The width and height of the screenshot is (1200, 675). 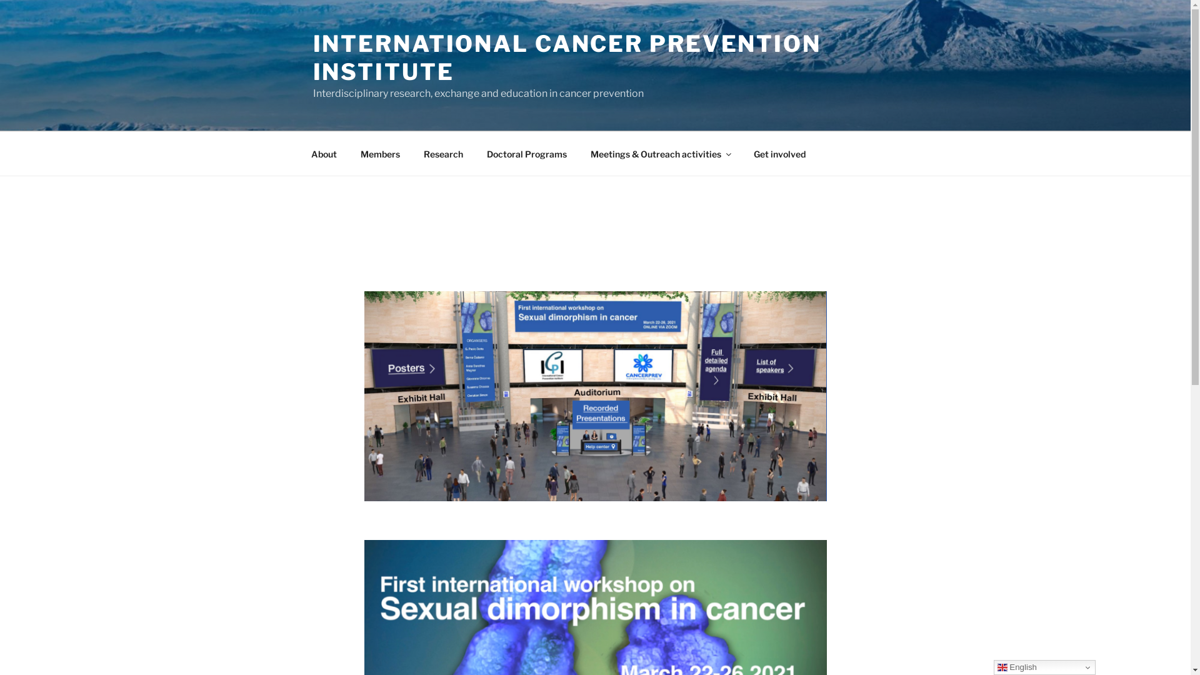 I want to click on INTERNATIONAL CANCER PREVENTION INSTITUTE, so click(x=566, y=57).